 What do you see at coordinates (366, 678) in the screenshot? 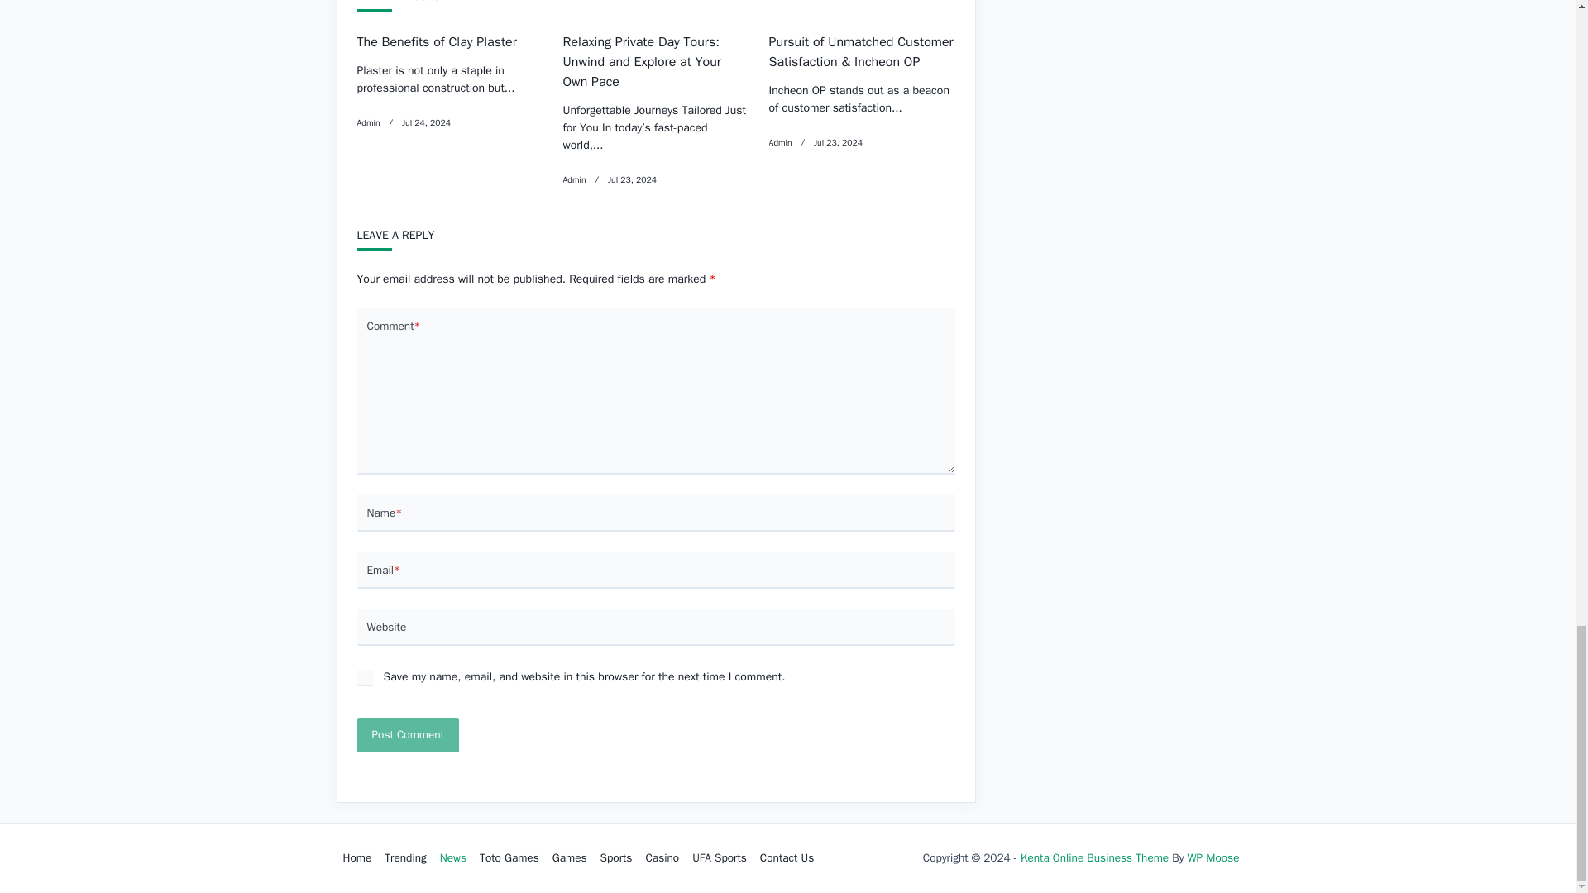
I see `yes` at bounding box center [366, 678].